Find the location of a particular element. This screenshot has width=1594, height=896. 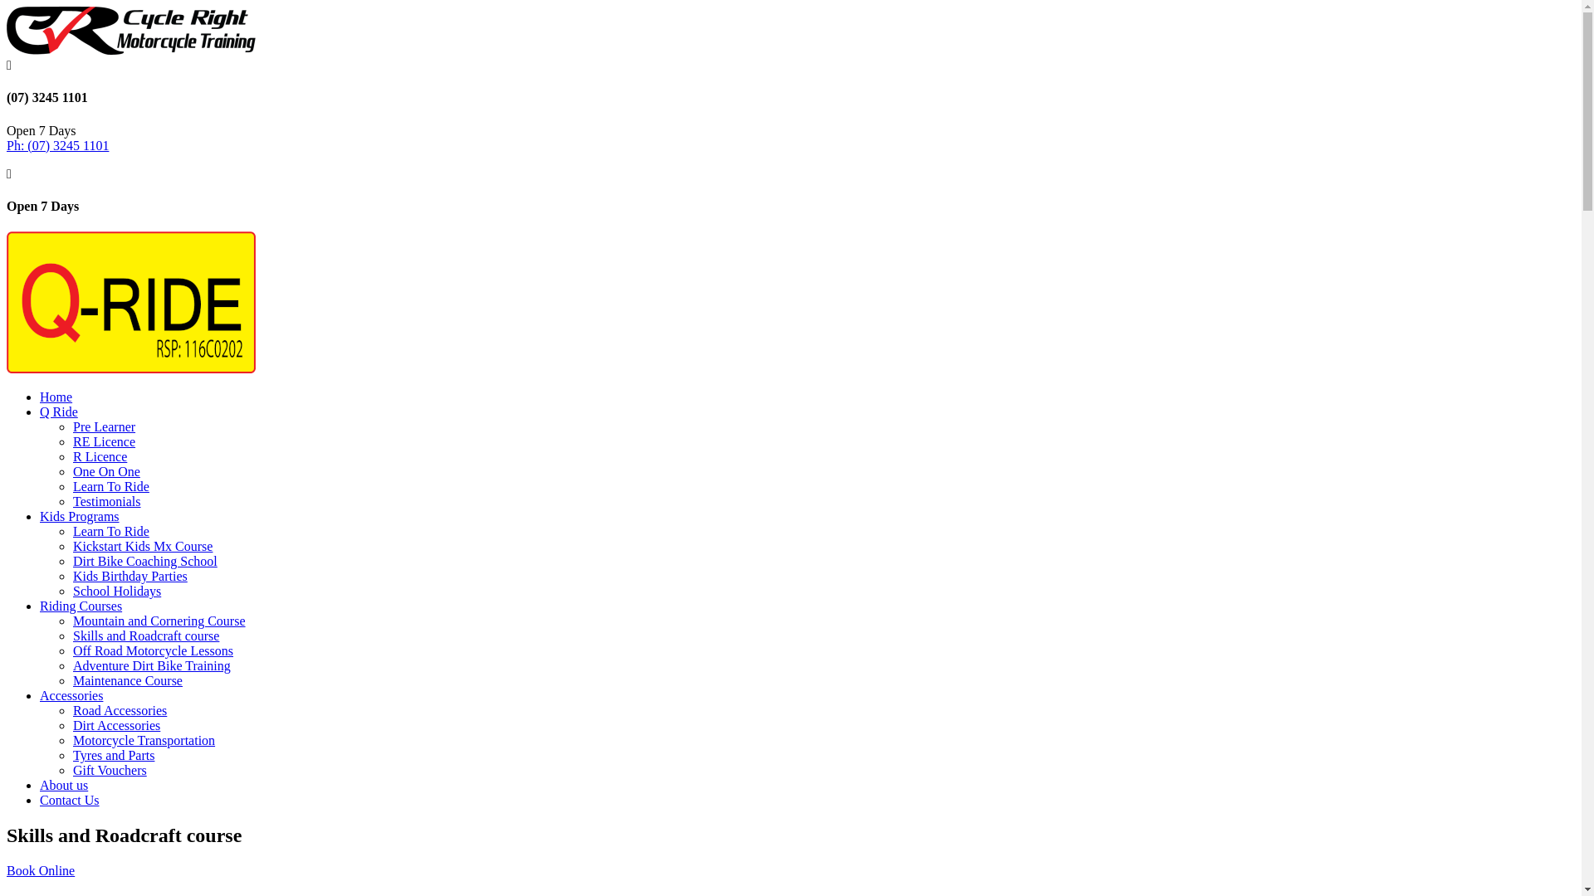

Kids Programs is located at coordinates (80, 516).